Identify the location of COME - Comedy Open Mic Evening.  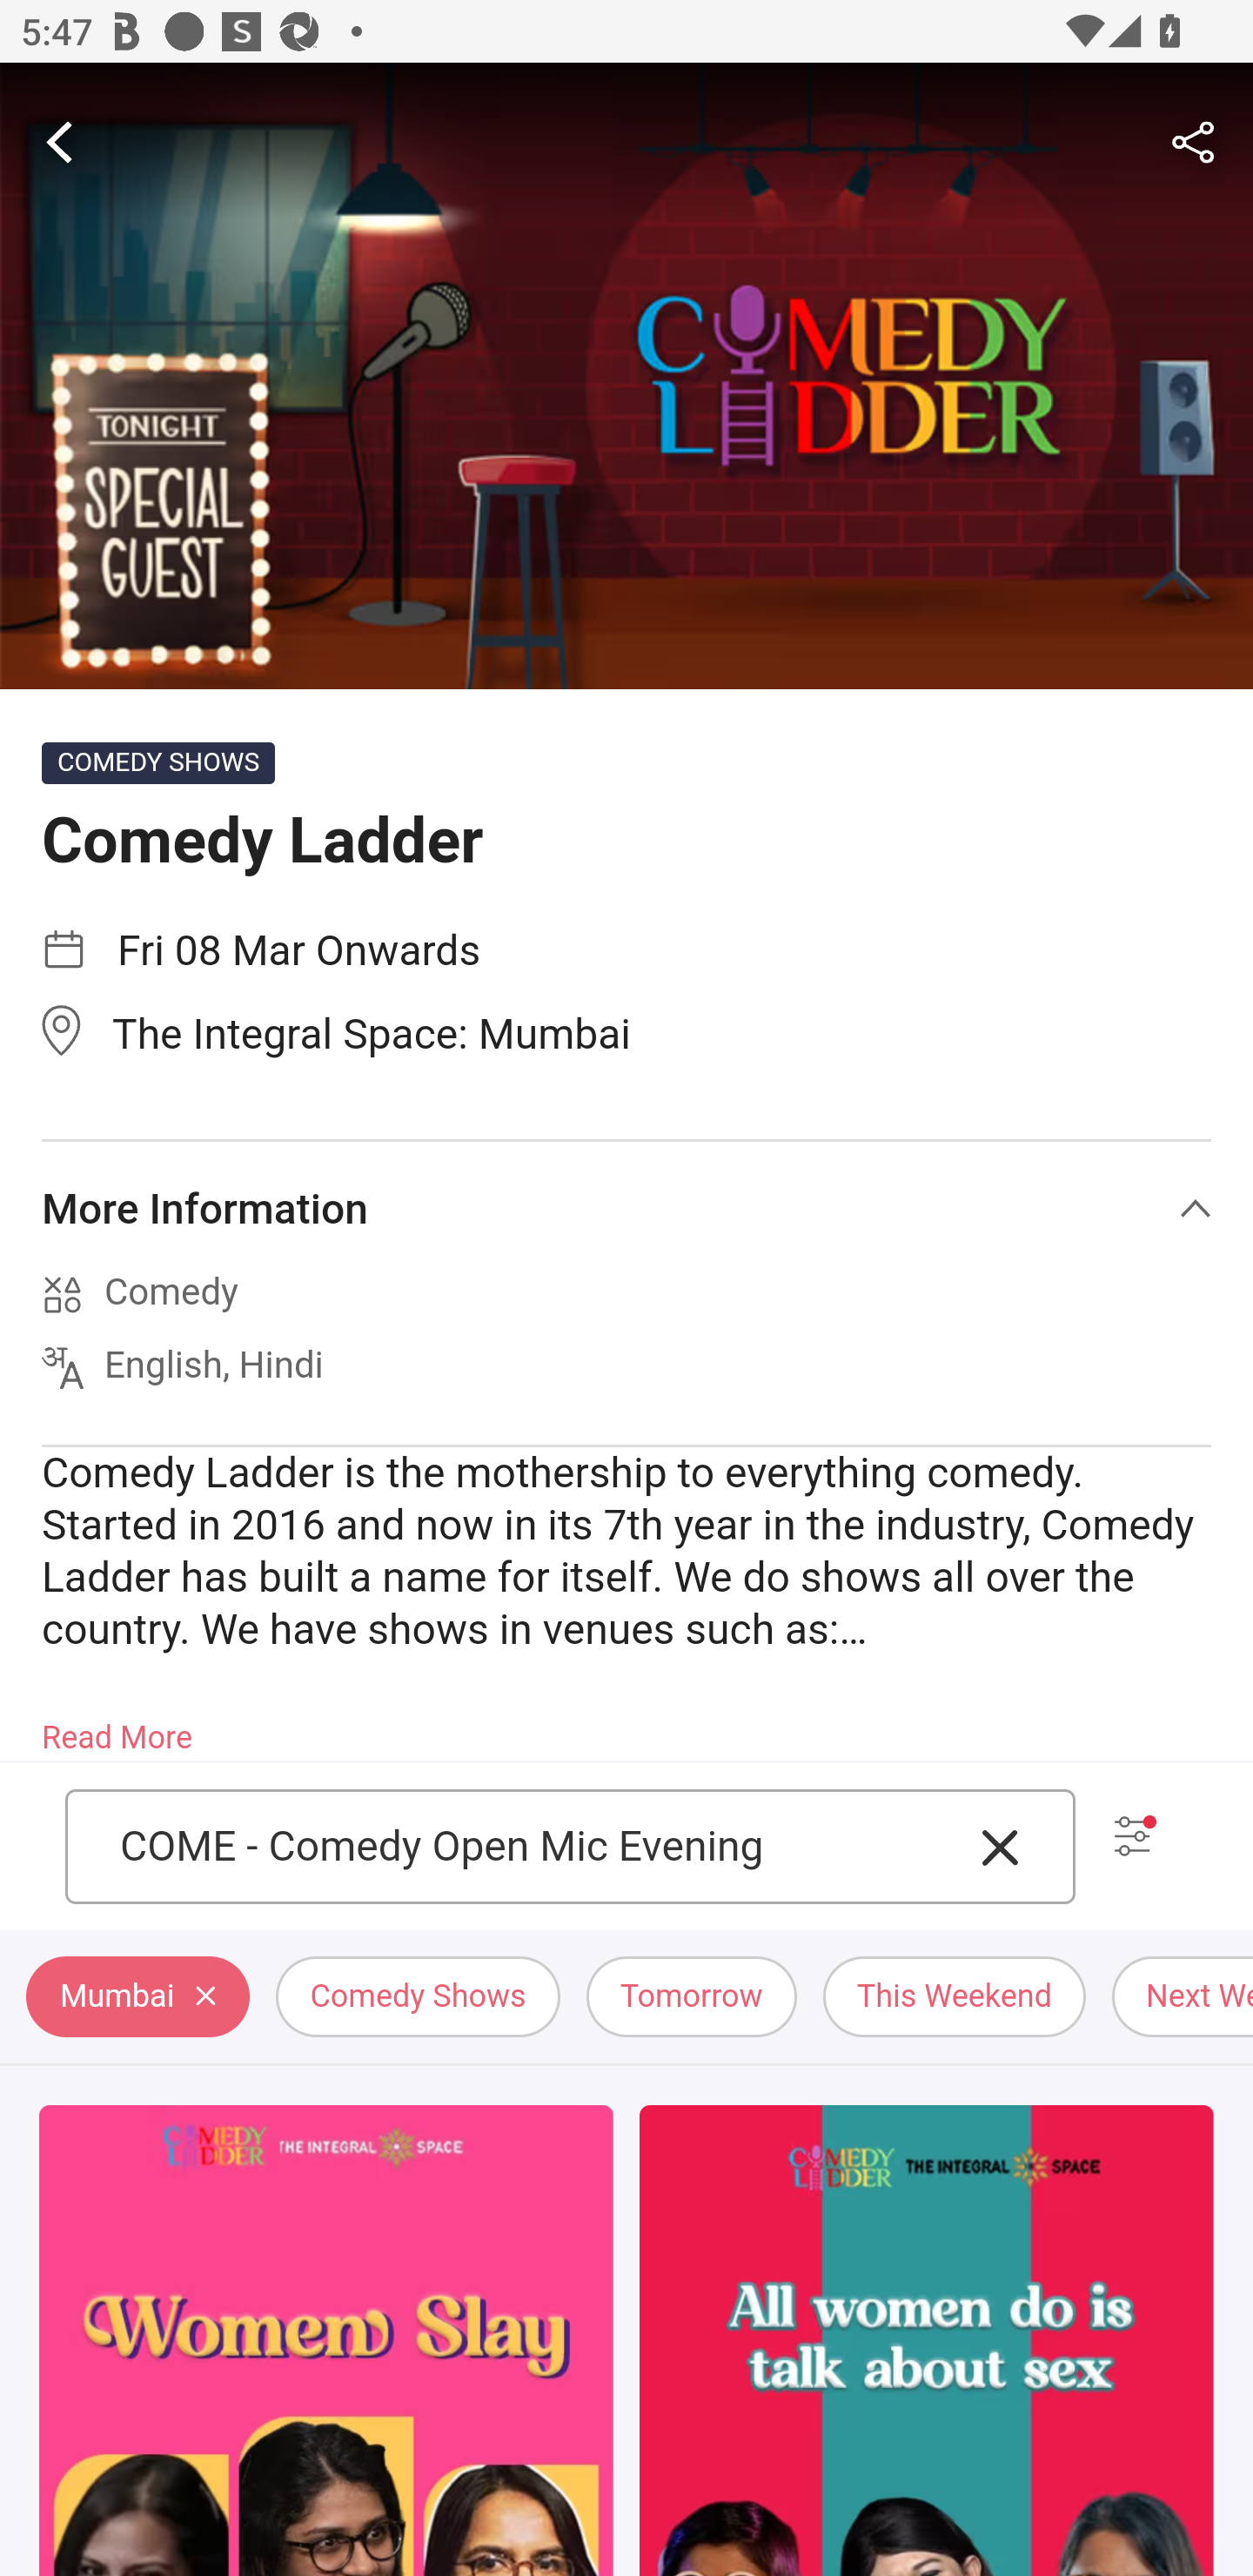
(538, 1847).